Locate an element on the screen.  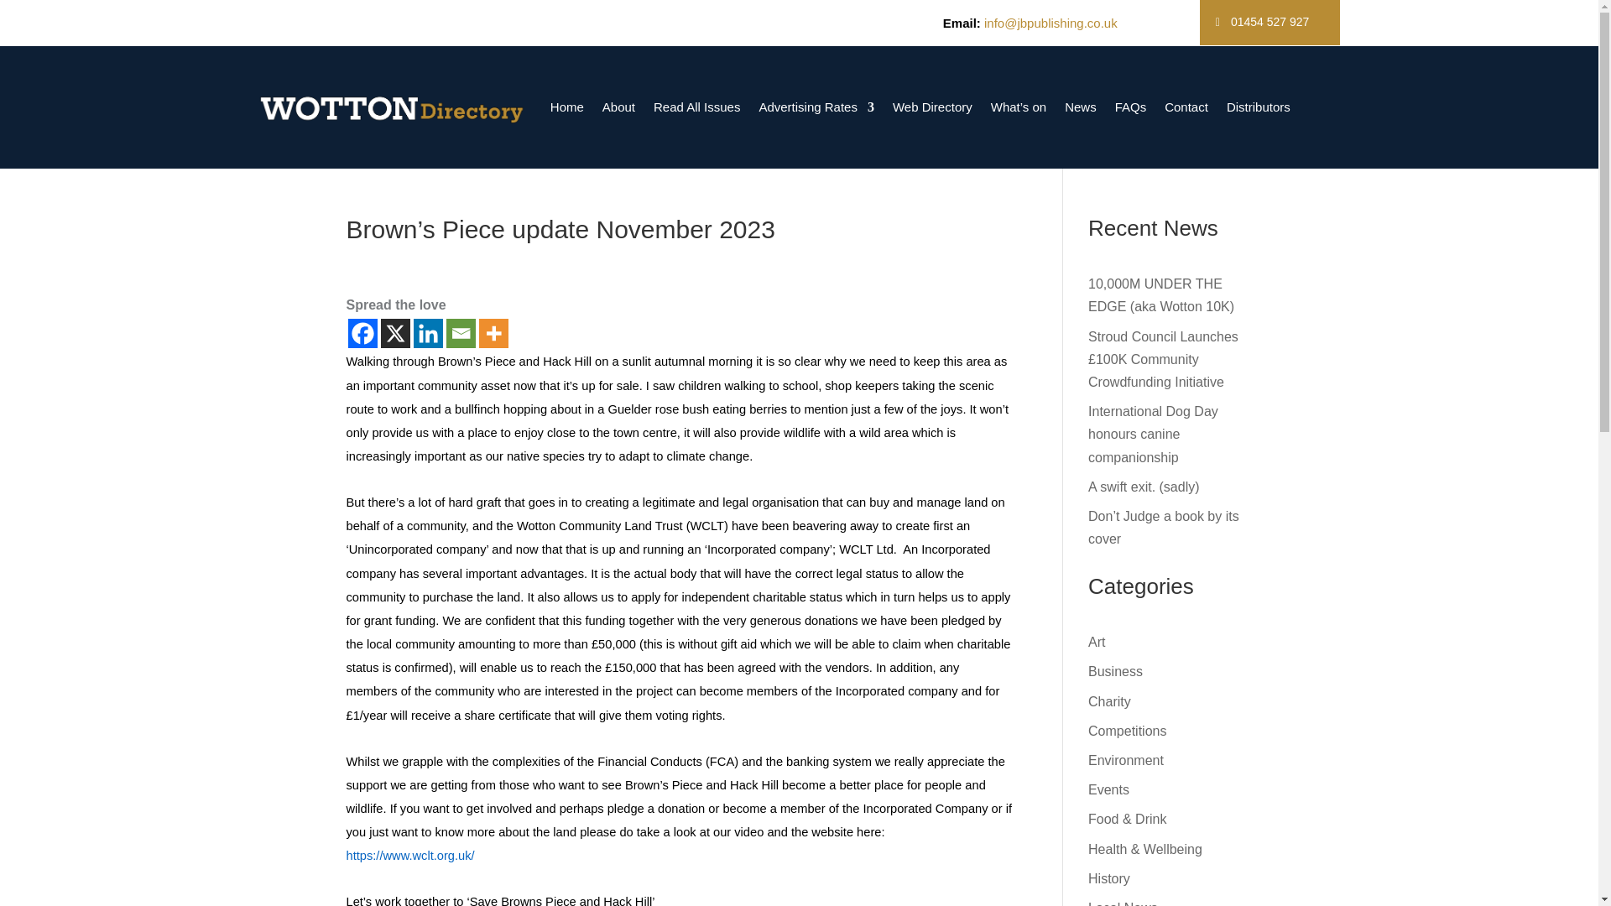
Distributors is located at coordinates (1258, 107).